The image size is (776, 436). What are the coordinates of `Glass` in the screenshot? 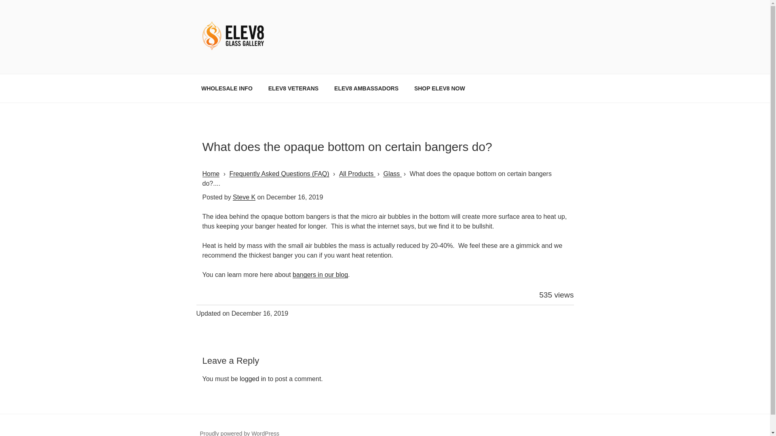 It's located at (392, 174).